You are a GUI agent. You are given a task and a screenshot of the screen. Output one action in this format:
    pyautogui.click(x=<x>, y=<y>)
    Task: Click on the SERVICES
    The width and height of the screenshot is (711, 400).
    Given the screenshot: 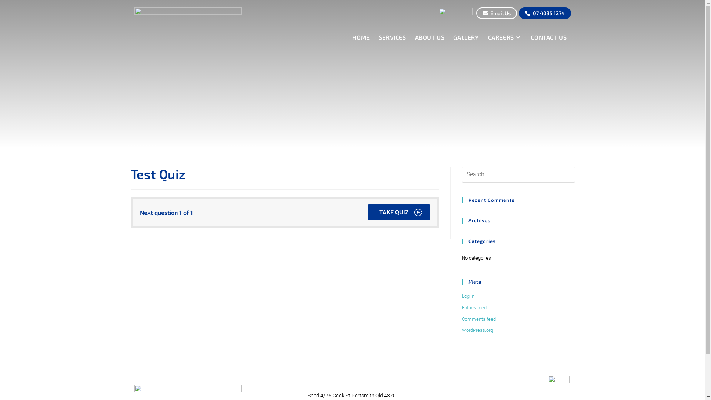 What is the action you would take?
    pyautogui.click(x=393, y=37)
    